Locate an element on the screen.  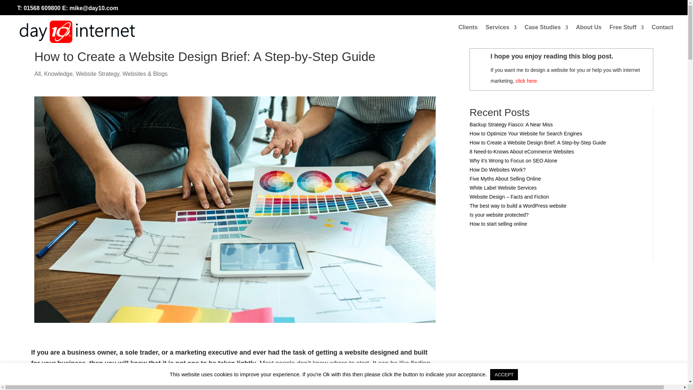
Contact is located at coordinates (662, 29).